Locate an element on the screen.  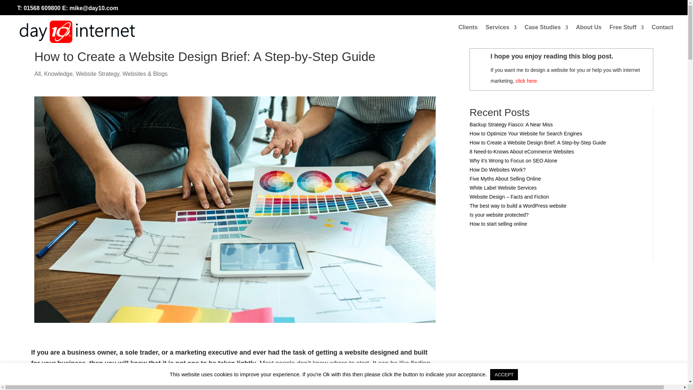
Contact is located at coordinates (662, 29).